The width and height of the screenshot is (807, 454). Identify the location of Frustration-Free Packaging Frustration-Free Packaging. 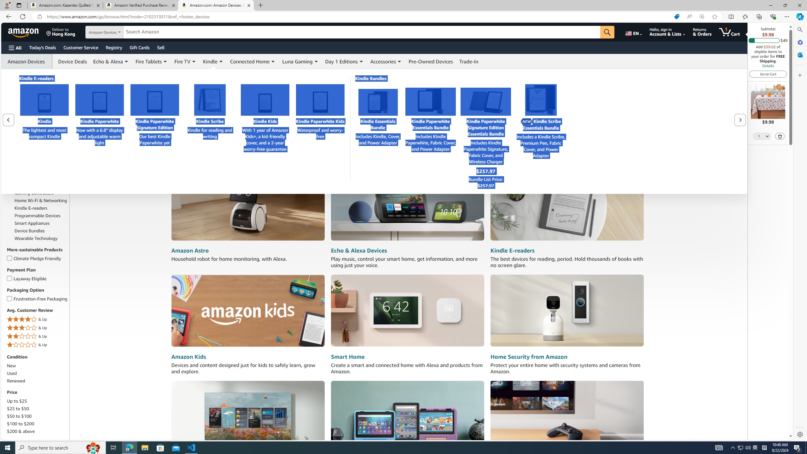
(38, 298).